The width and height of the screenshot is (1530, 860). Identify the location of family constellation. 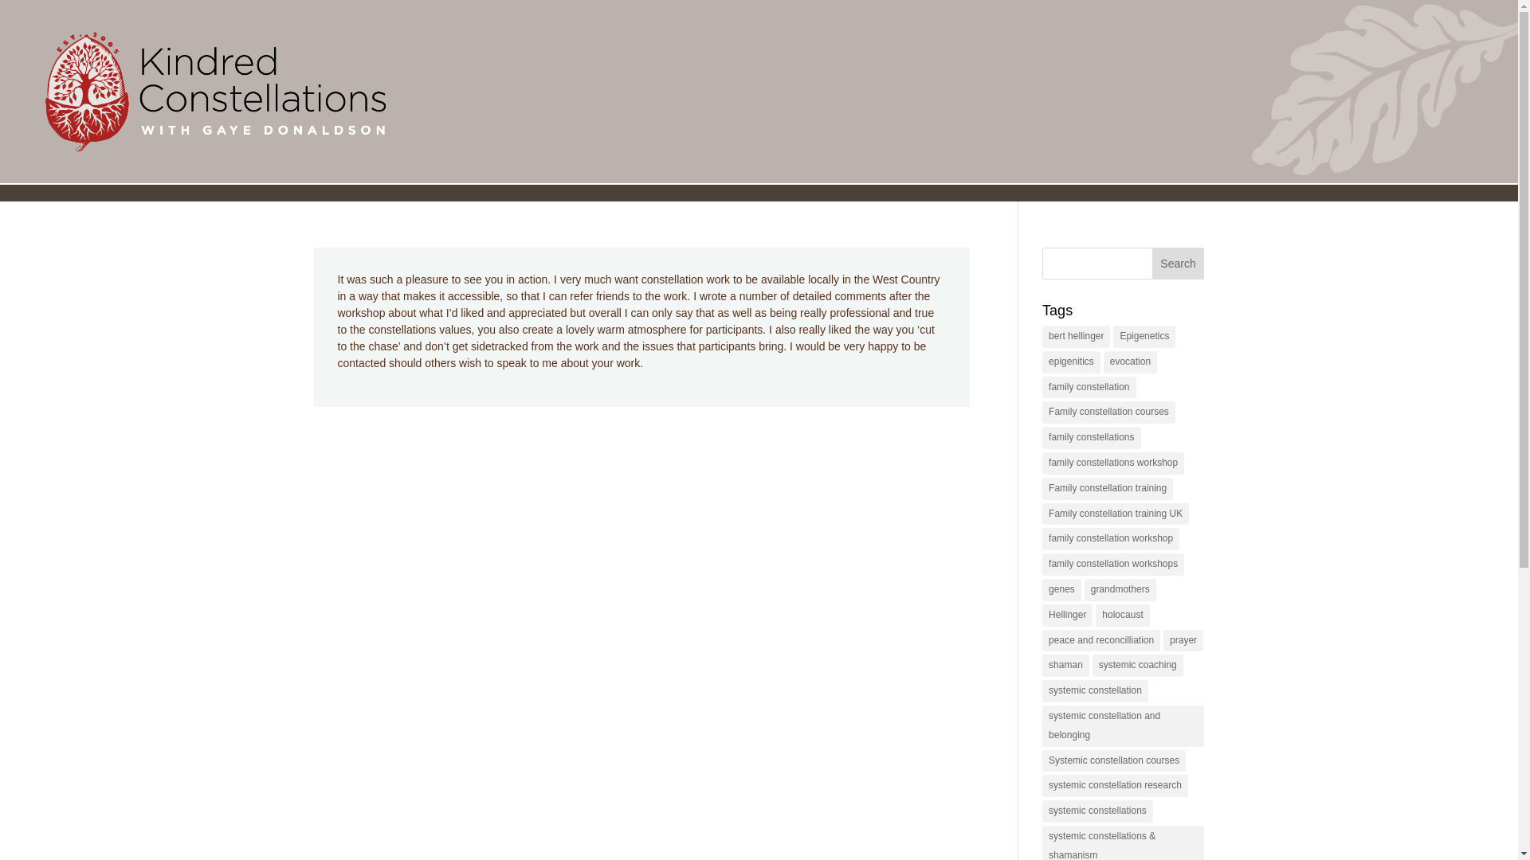
(1089, 388).